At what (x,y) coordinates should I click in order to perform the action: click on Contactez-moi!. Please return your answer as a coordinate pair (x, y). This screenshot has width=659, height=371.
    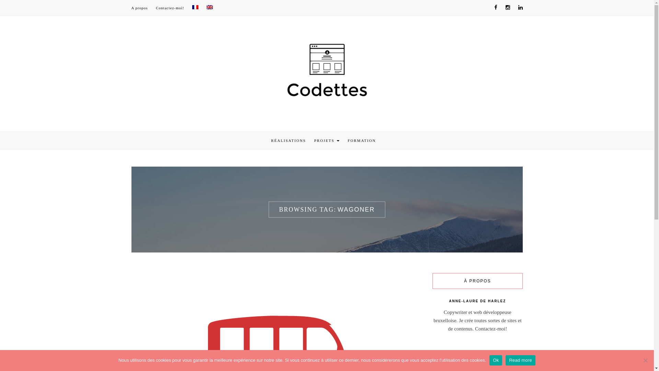
    Looking at the image, I should click on (170, 8).